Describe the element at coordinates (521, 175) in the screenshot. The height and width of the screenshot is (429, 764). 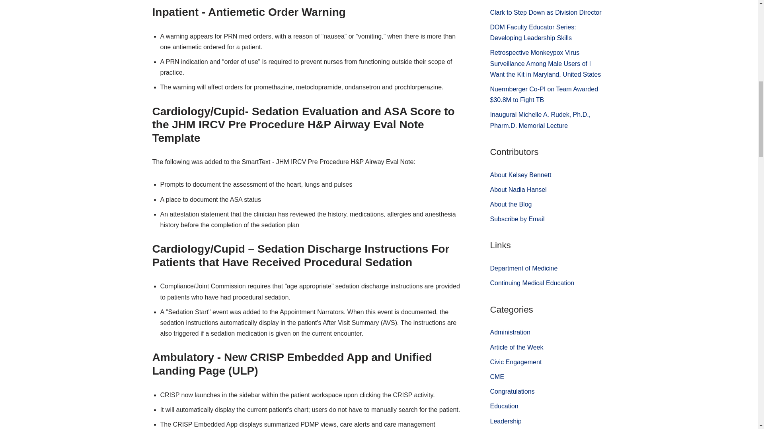
I see `About Kelsey Bennett` at that location.